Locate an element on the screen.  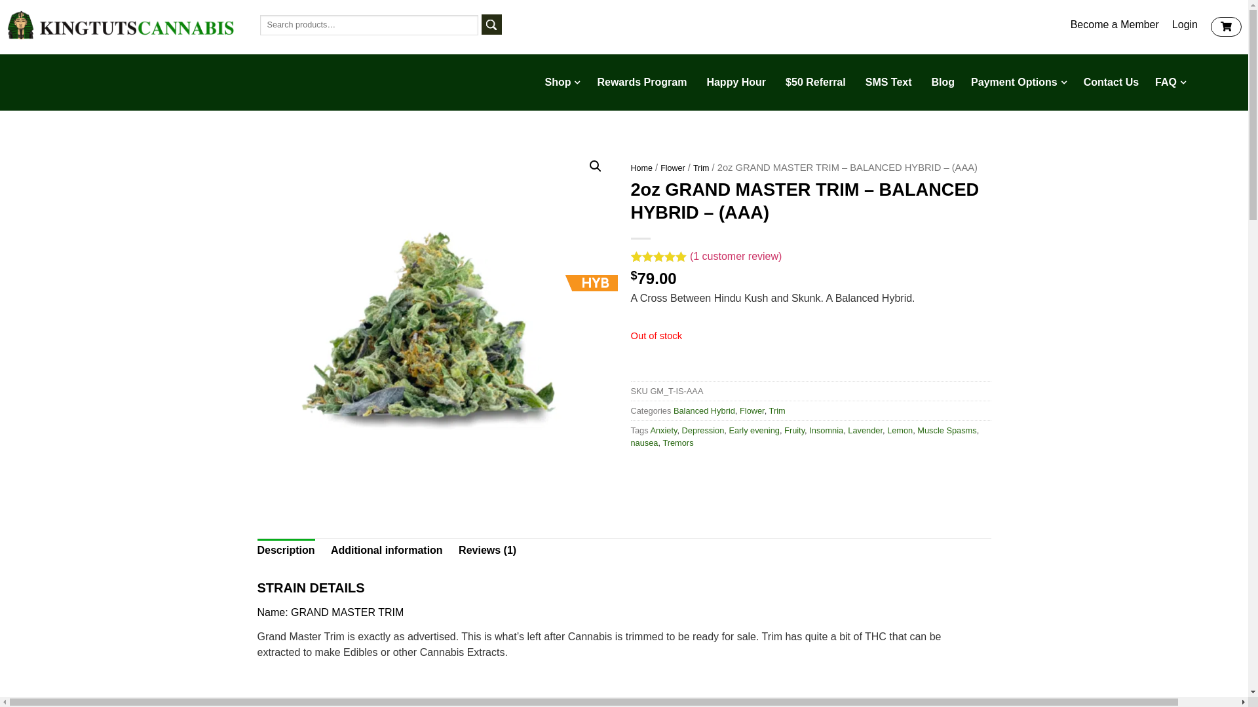
FAQ is located at coordinates (1171, 82).